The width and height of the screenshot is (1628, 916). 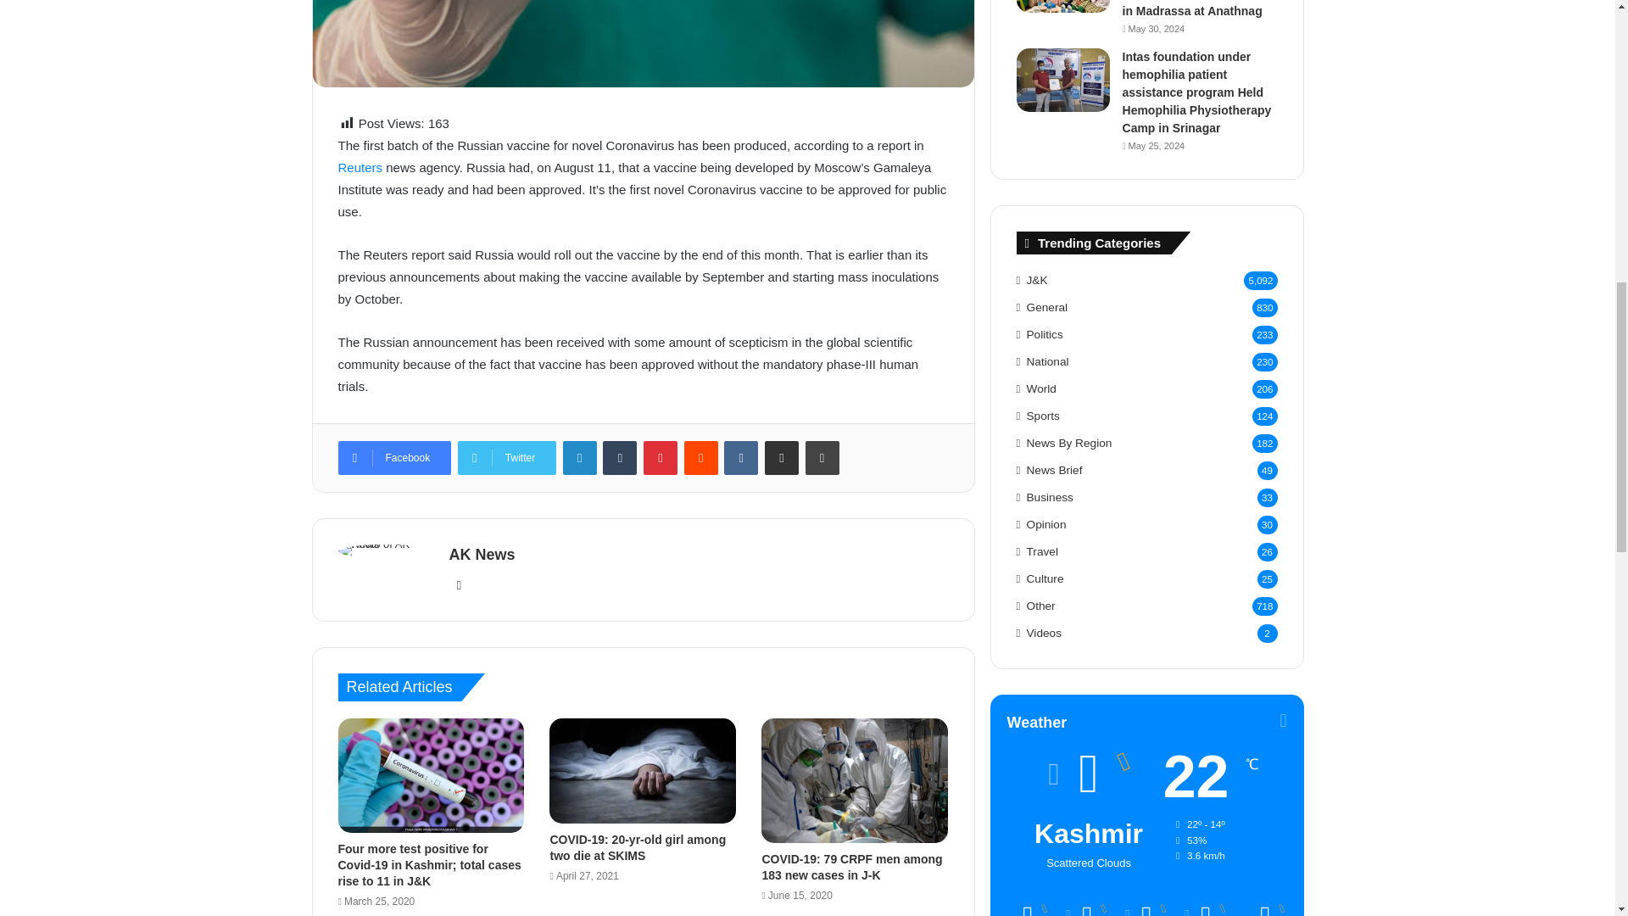 I want to click on Reddit, so click(x=700, y=458).